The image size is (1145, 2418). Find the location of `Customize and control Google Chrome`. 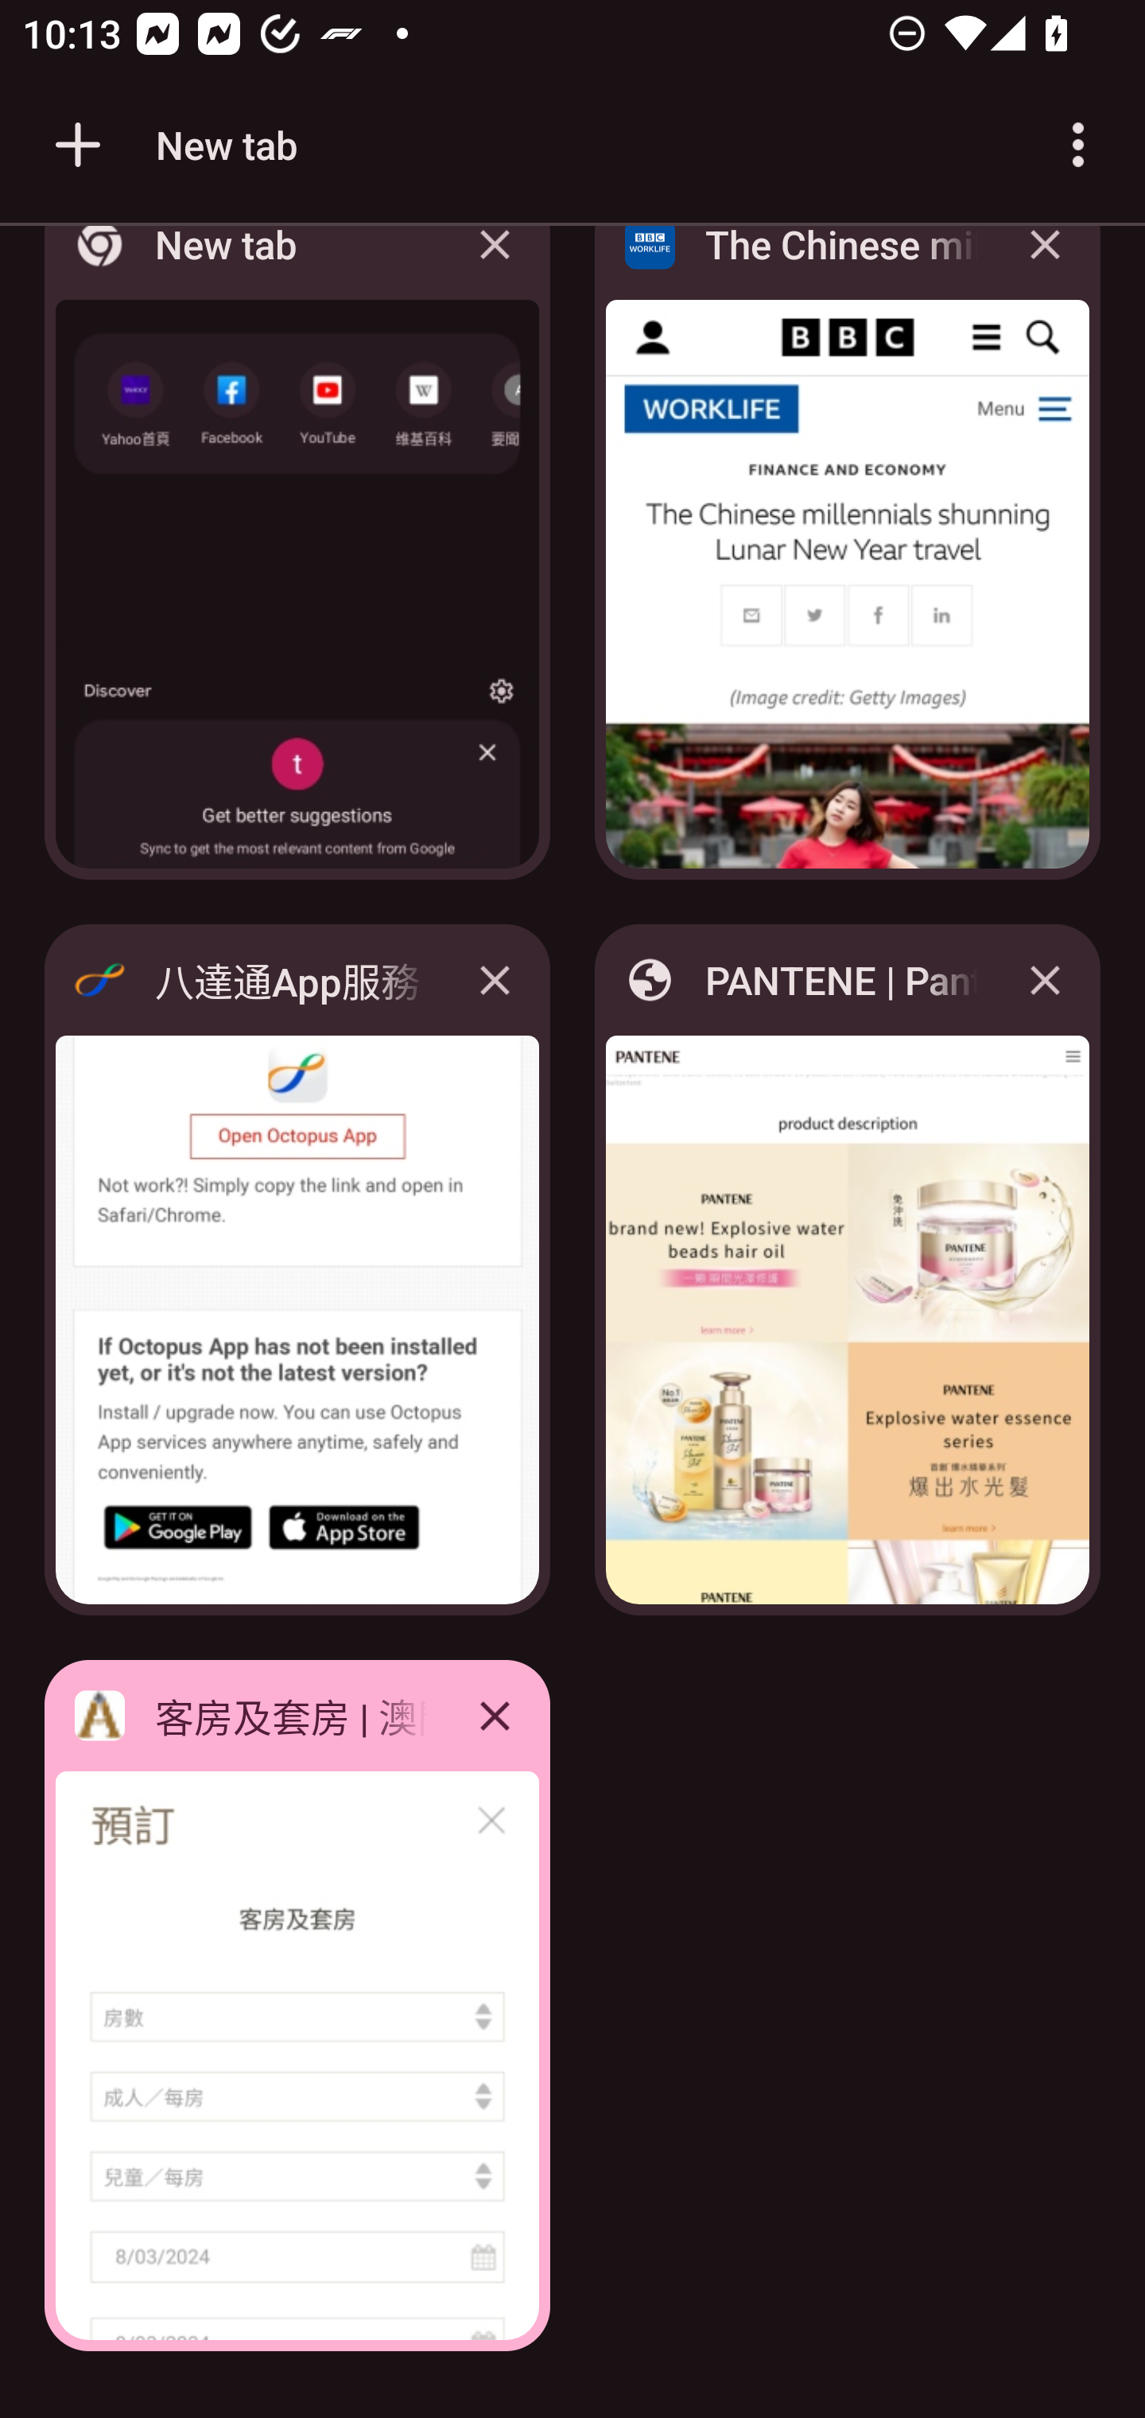

Customize and control Google Chrome is located at coordinates (1078, 145).